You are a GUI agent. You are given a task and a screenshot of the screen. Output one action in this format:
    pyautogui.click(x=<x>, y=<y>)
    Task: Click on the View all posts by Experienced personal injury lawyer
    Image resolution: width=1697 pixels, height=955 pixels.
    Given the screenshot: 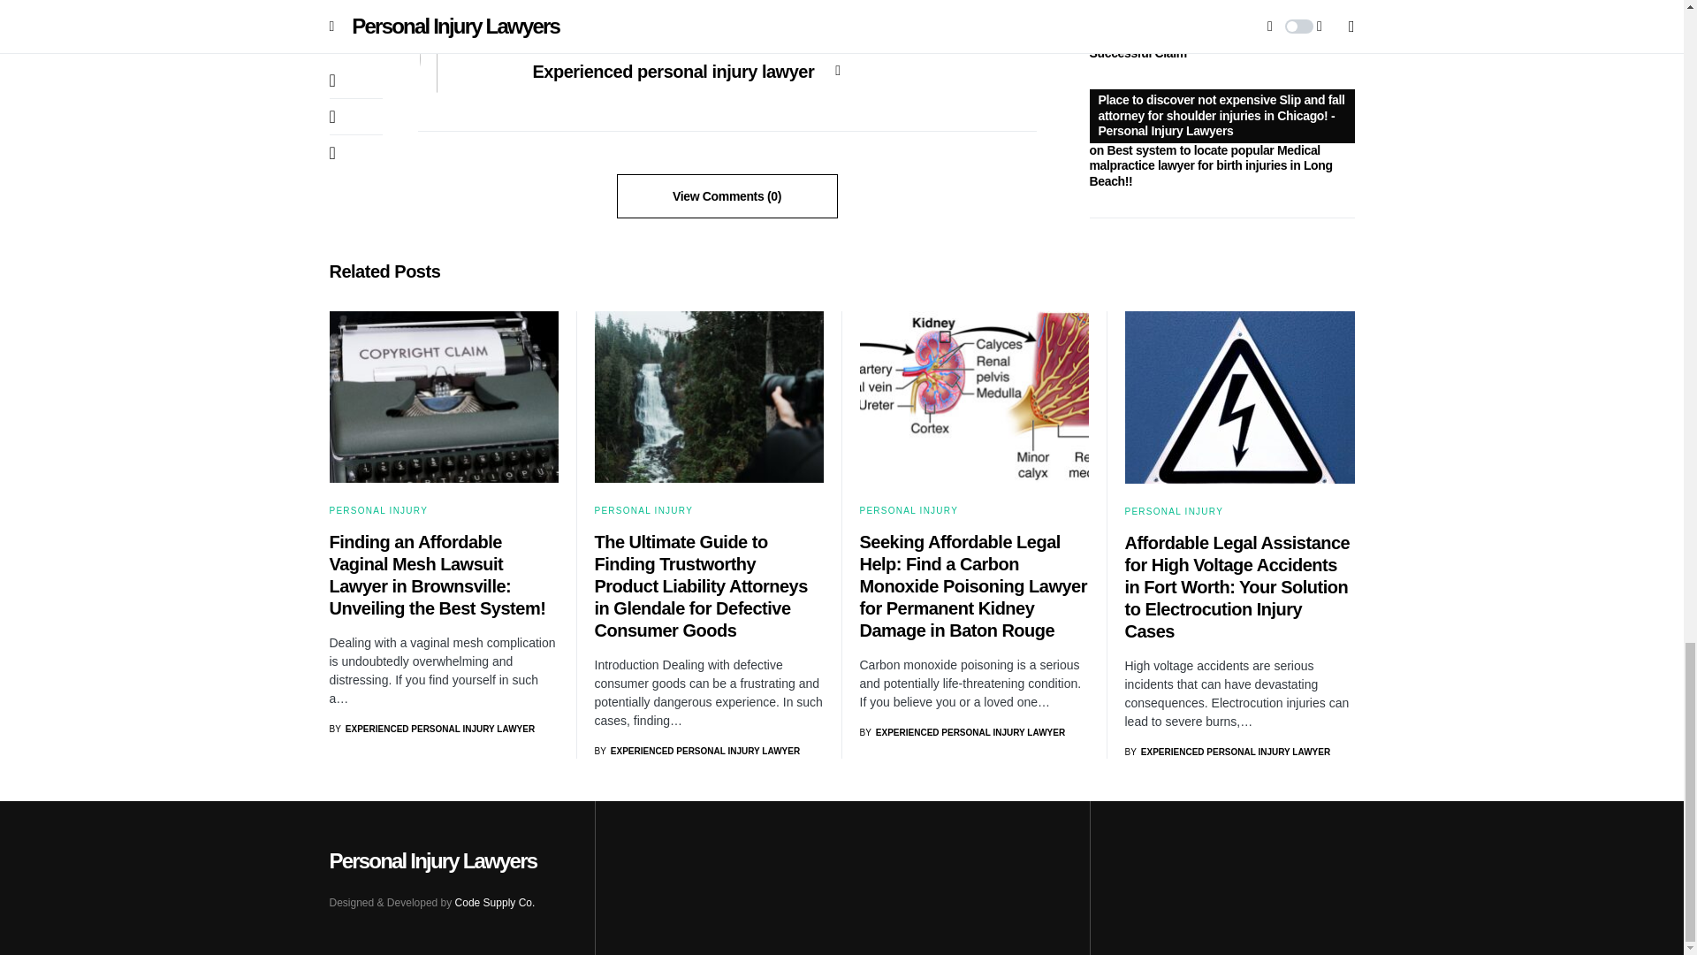 What is the action you would take?
    pyautogui.click(x=431, y=729)
    